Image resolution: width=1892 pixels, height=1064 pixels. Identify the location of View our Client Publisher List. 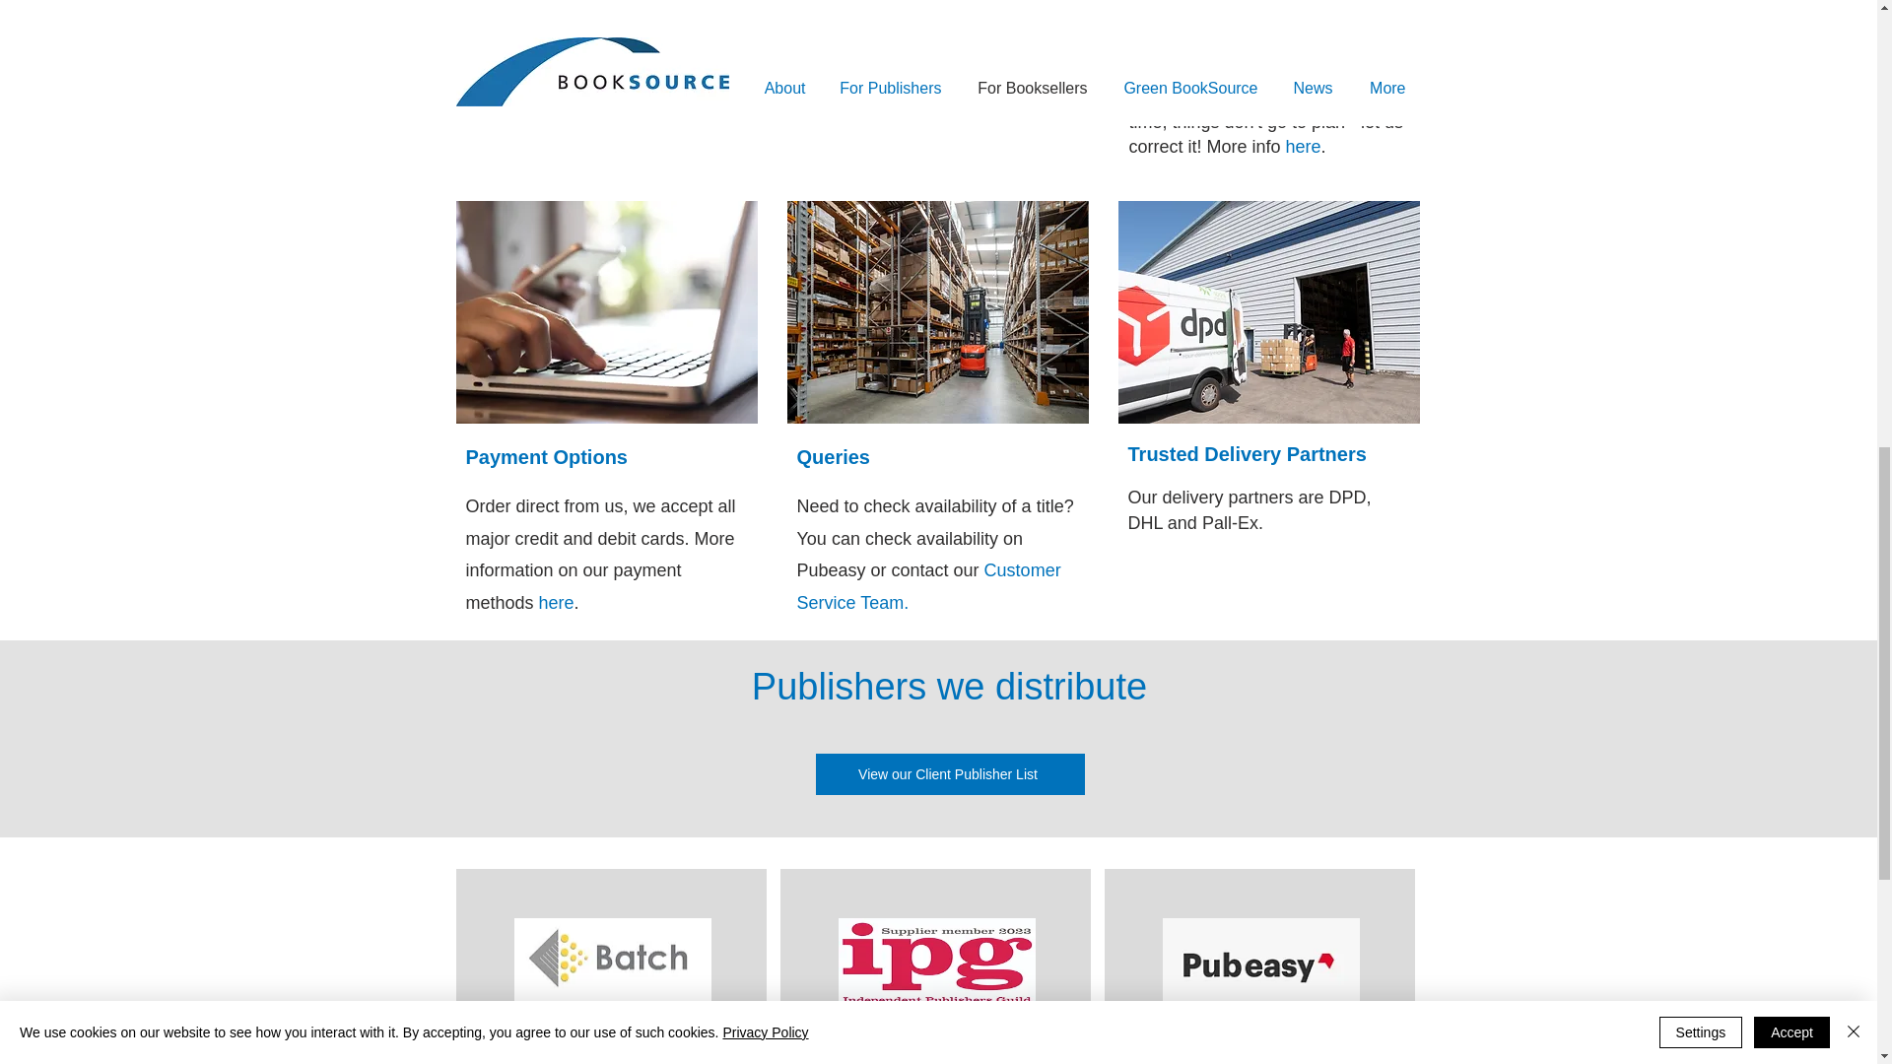
(950, 773).